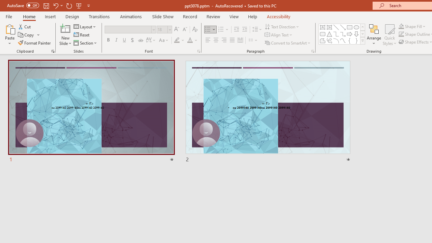  What do you see at coordinates (323, 34) in the screenshot?
I see `Rectangle: Rounded Corners` at bounding box center [323, 34].